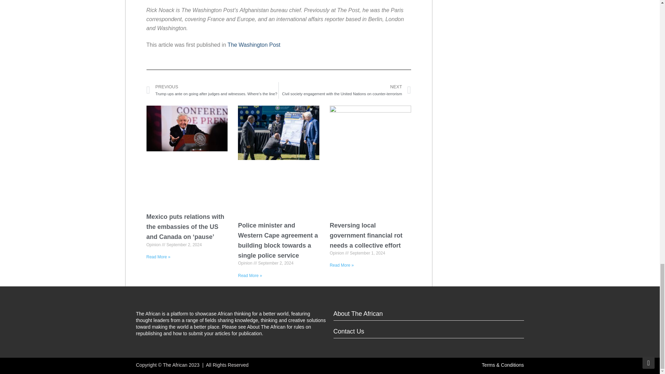  What do you see at coordinates (254, 45) in the screenshot?
I see `The Washington Post` at bounding box center [254, 45].